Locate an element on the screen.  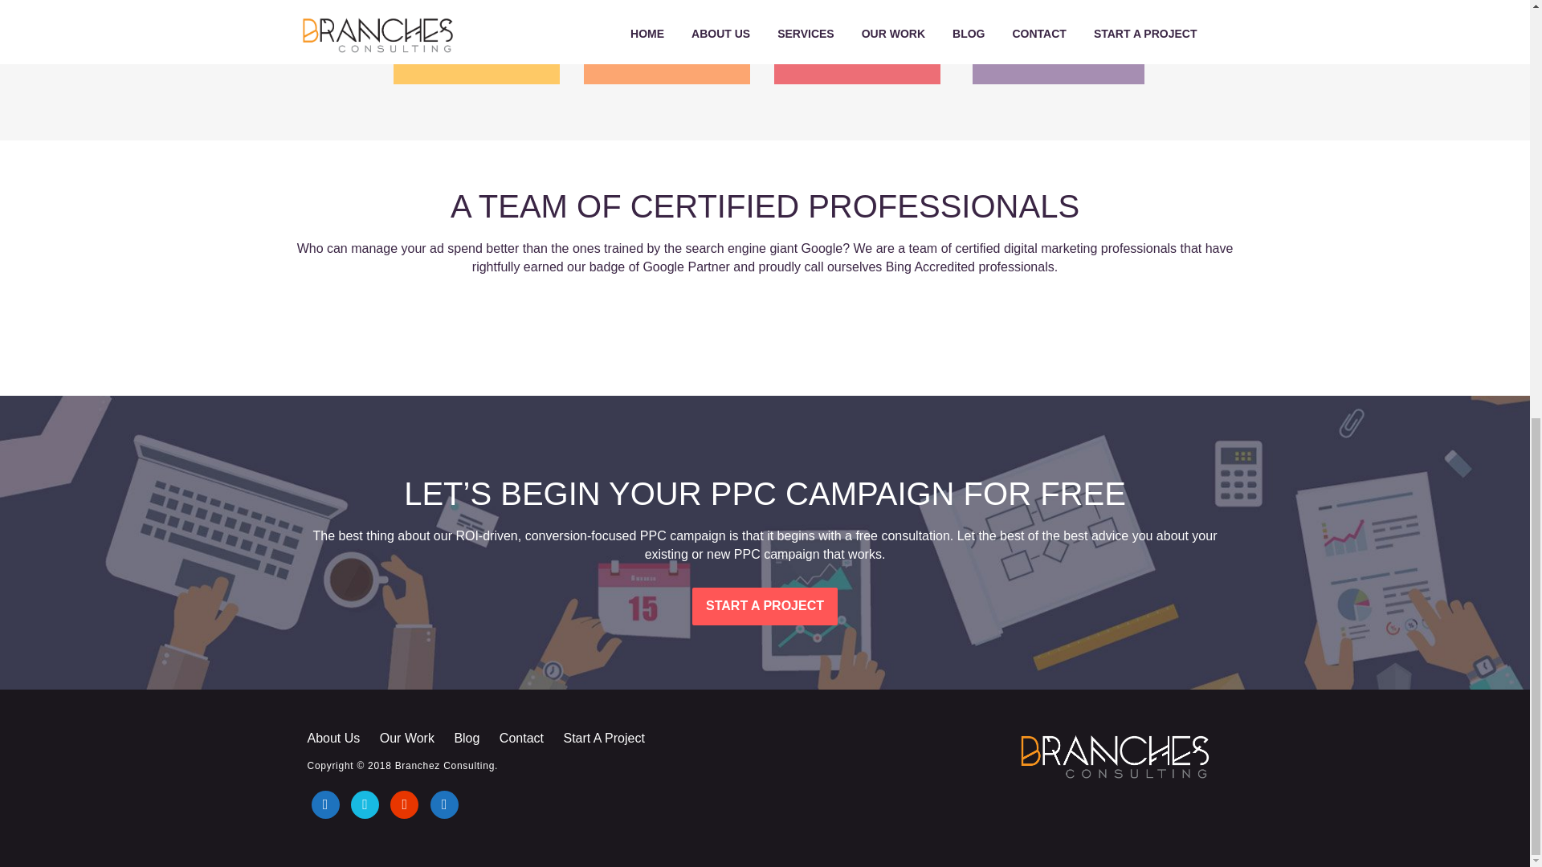
Contact is located at coordinates (522, 739).